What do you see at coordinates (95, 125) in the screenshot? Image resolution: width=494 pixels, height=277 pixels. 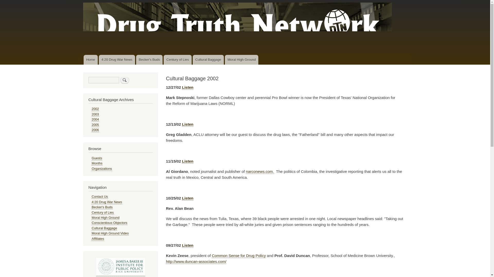 I see `Cultural Baggage 2007` at bounding box center [95, 125].